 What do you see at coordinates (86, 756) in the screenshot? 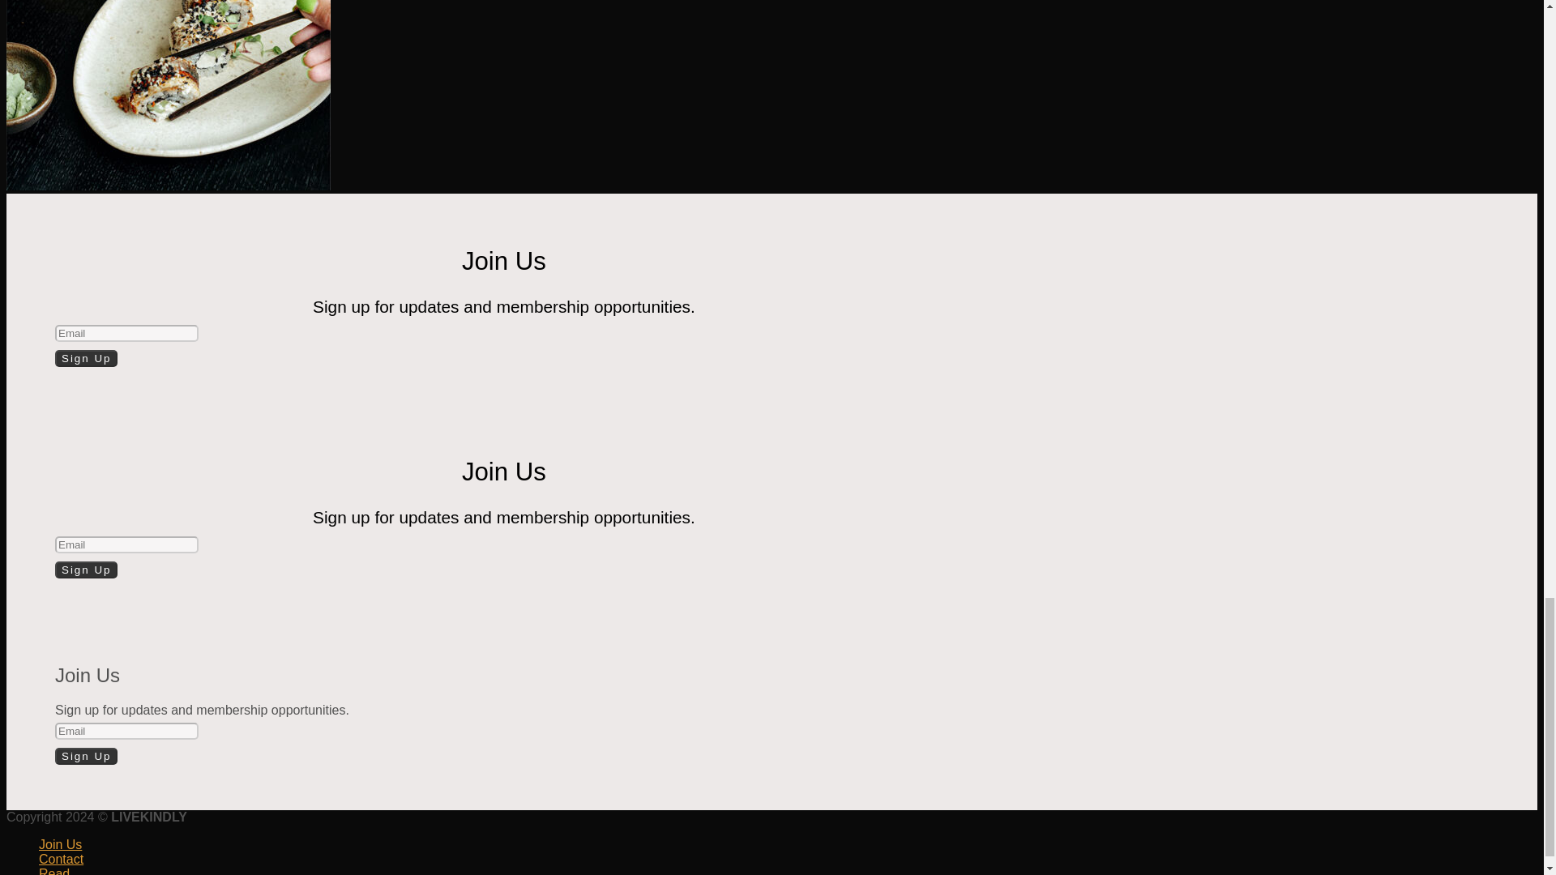
I see `Sign Up` at bounding box center [86, 756].